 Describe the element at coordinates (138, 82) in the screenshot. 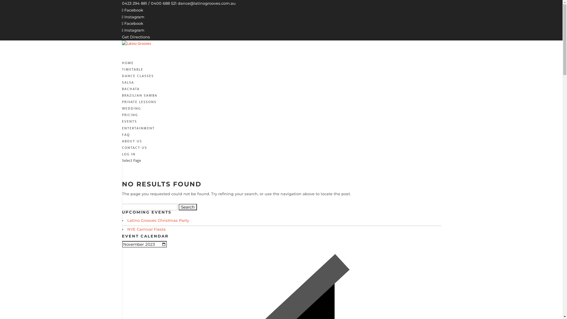

I see `DANCE CLASSES` at that location.